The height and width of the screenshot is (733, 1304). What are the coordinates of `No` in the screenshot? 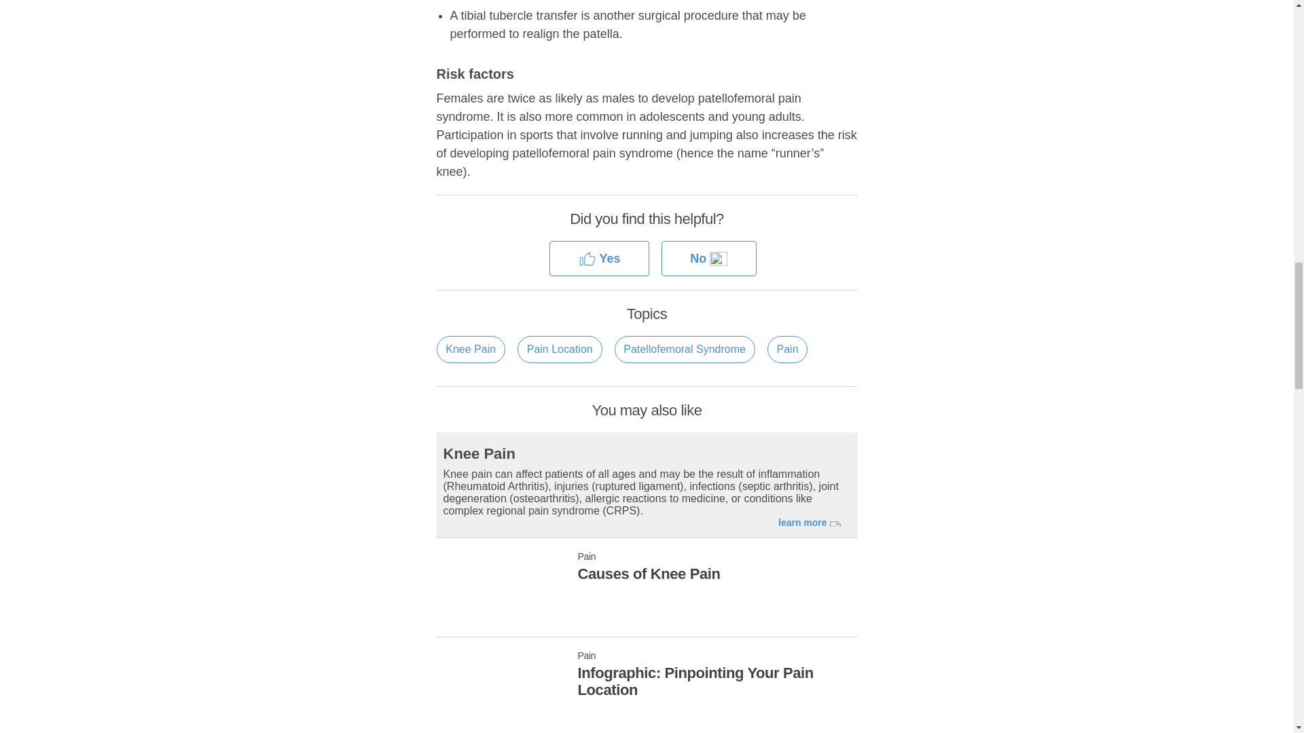 It's located at (708, 259).